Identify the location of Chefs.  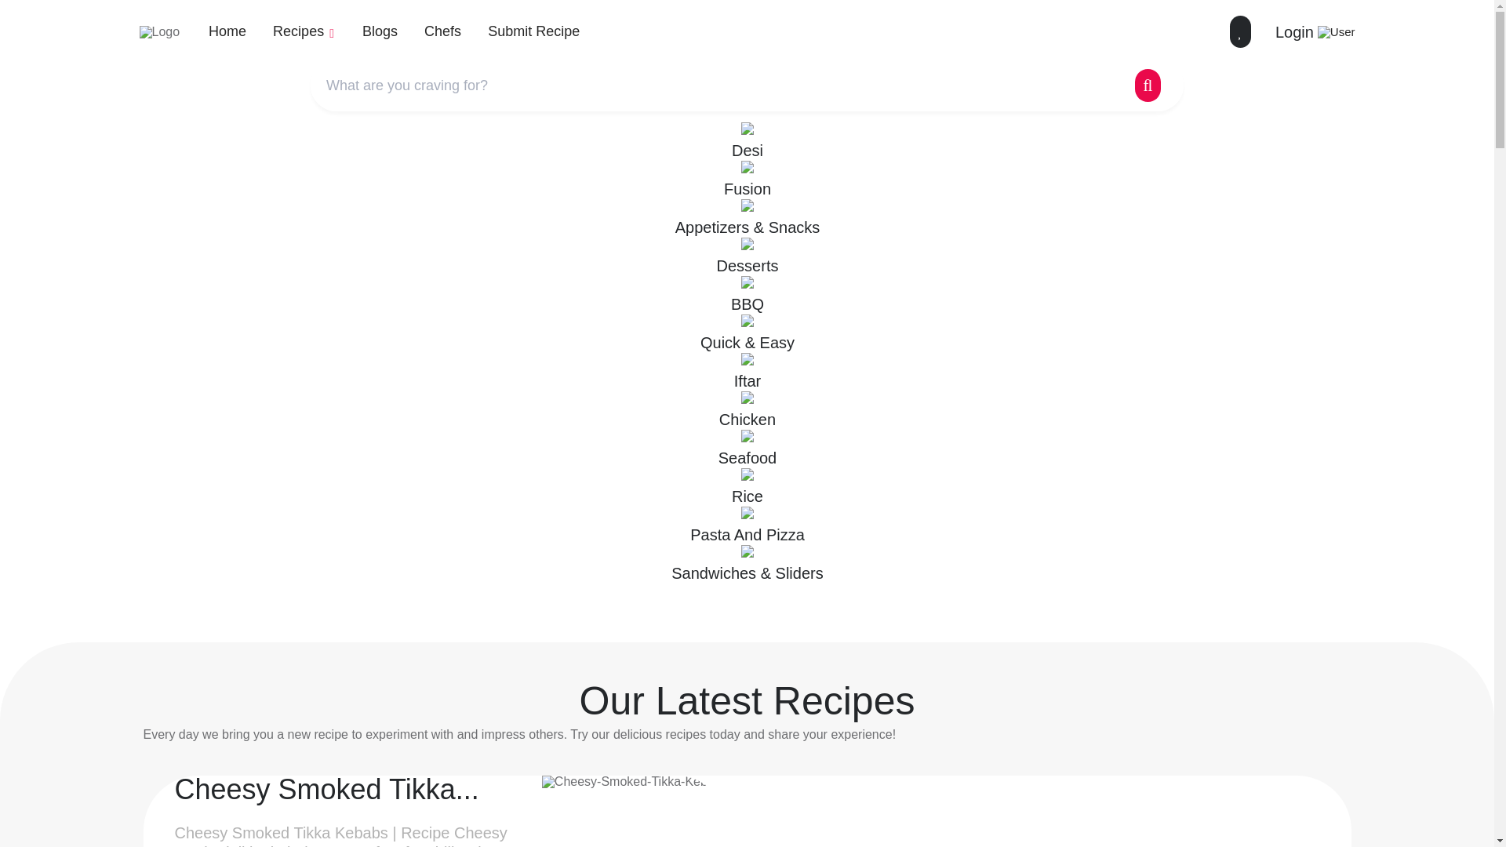
(442, 31).